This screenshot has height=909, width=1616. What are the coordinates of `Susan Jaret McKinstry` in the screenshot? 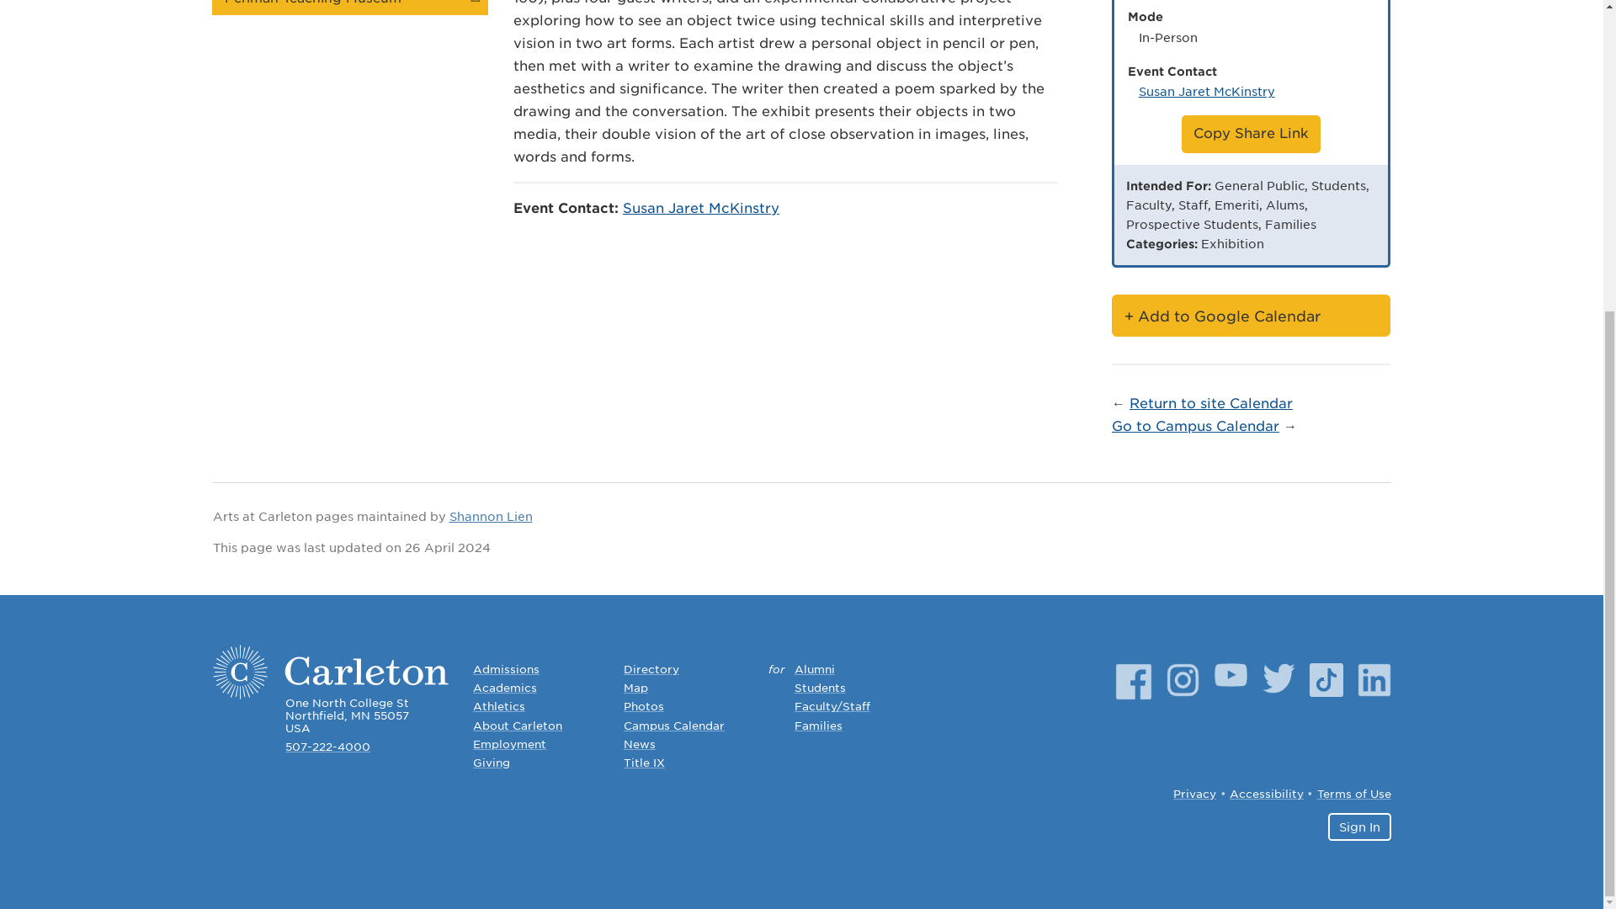 It's located at (1207, 91).